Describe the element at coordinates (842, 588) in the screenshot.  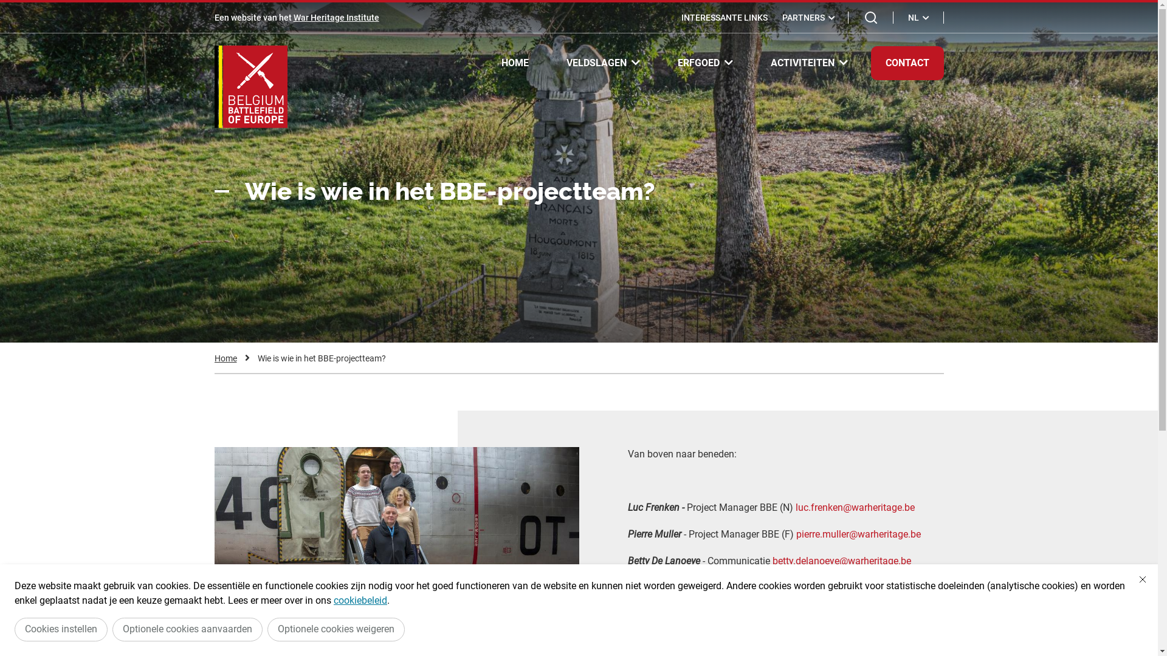
I see `willem.segers@warheritage.be` at that location.